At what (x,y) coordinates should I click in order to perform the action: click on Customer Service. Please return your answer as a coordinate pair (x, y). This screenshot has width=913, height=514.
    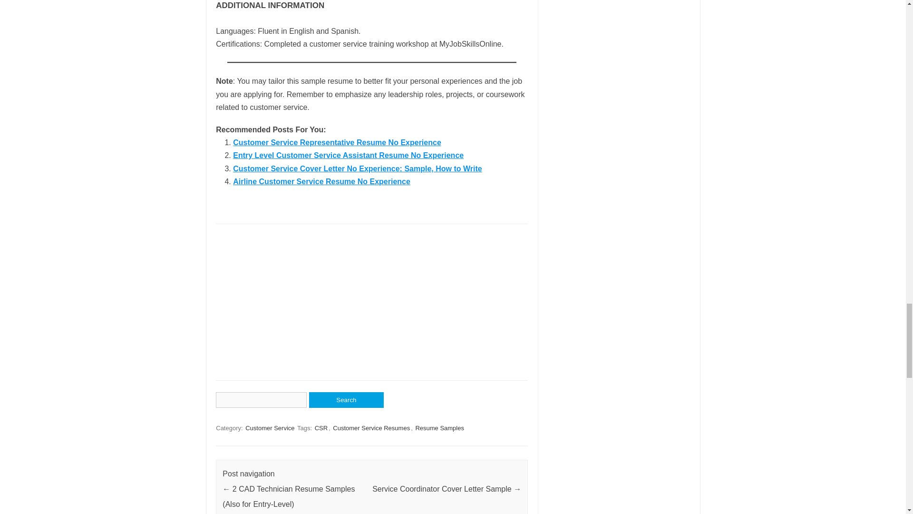
    Looking at the image, I should click on (270, 428).